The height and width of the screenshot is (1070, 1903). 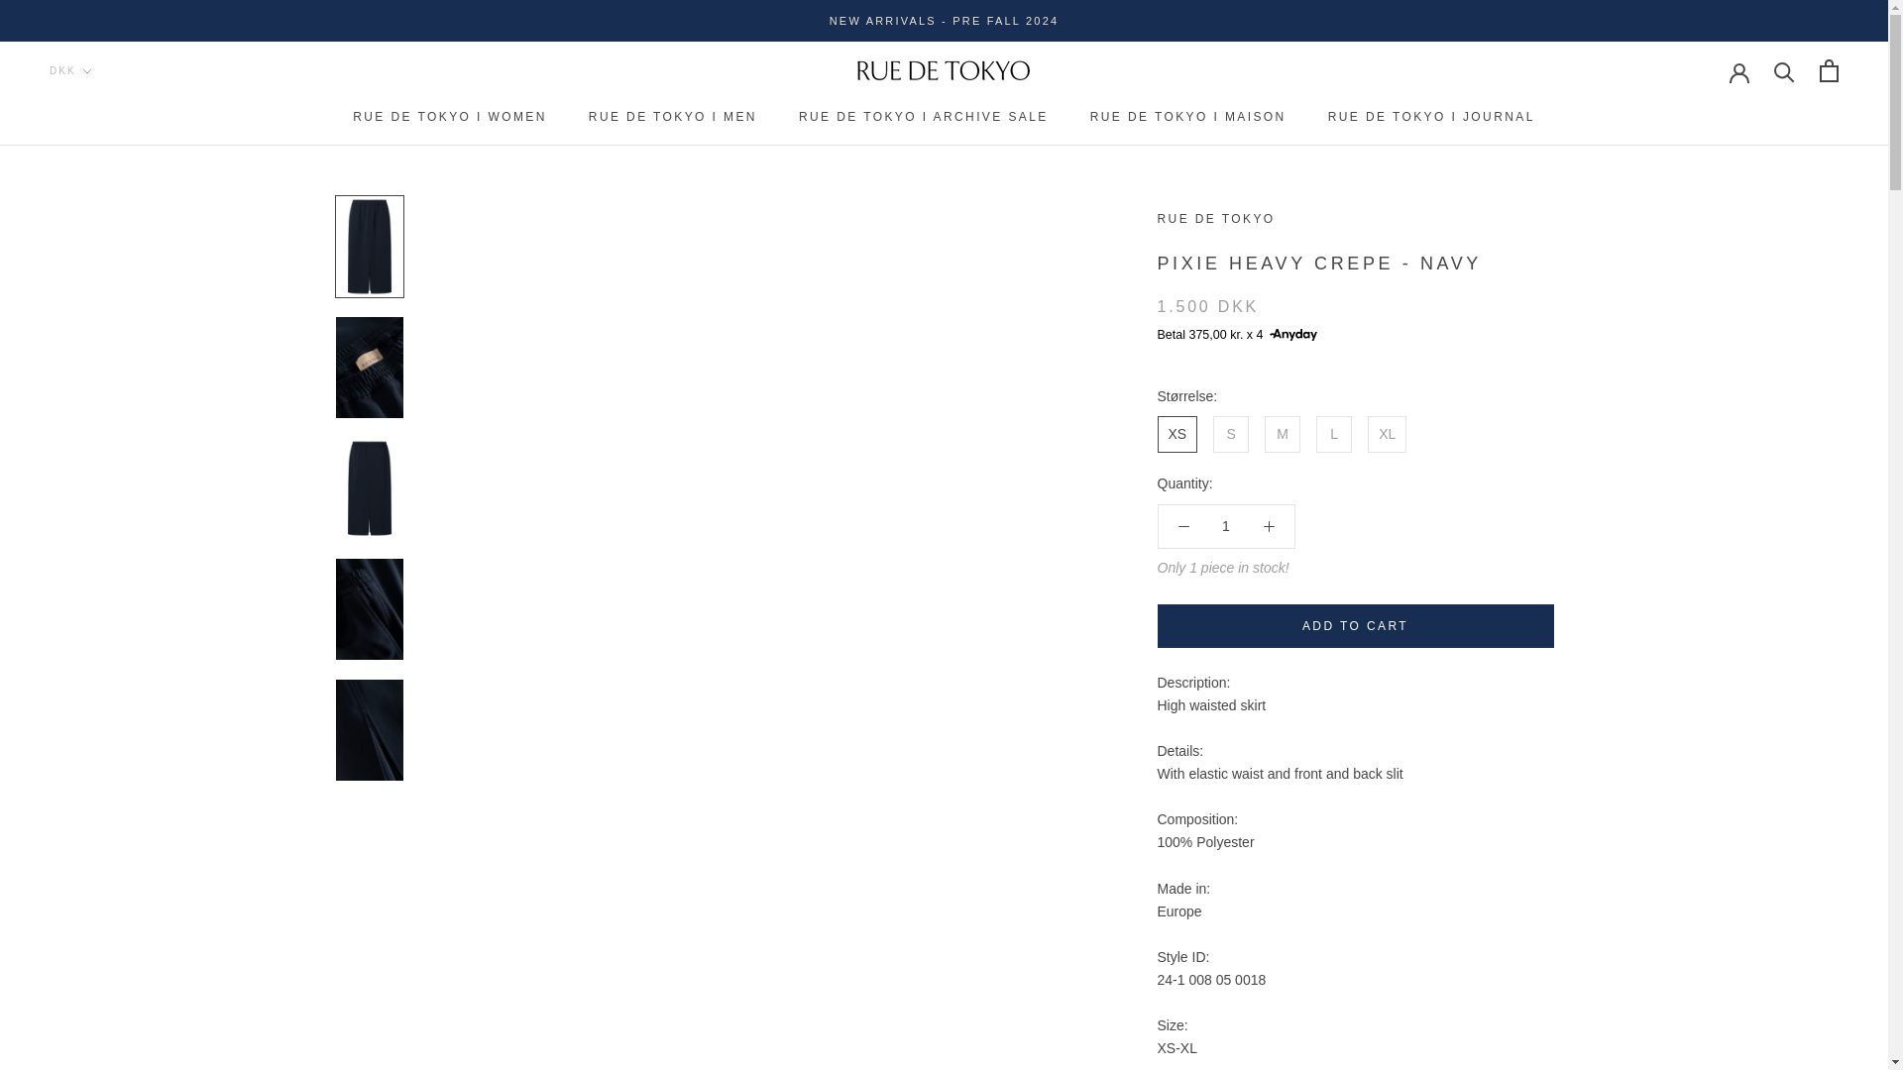 What do you see at coordinates (450, 117) in the screenshot?
I see `RUE DE TOKYO I WOMEN` at bounding box center [450, 117].